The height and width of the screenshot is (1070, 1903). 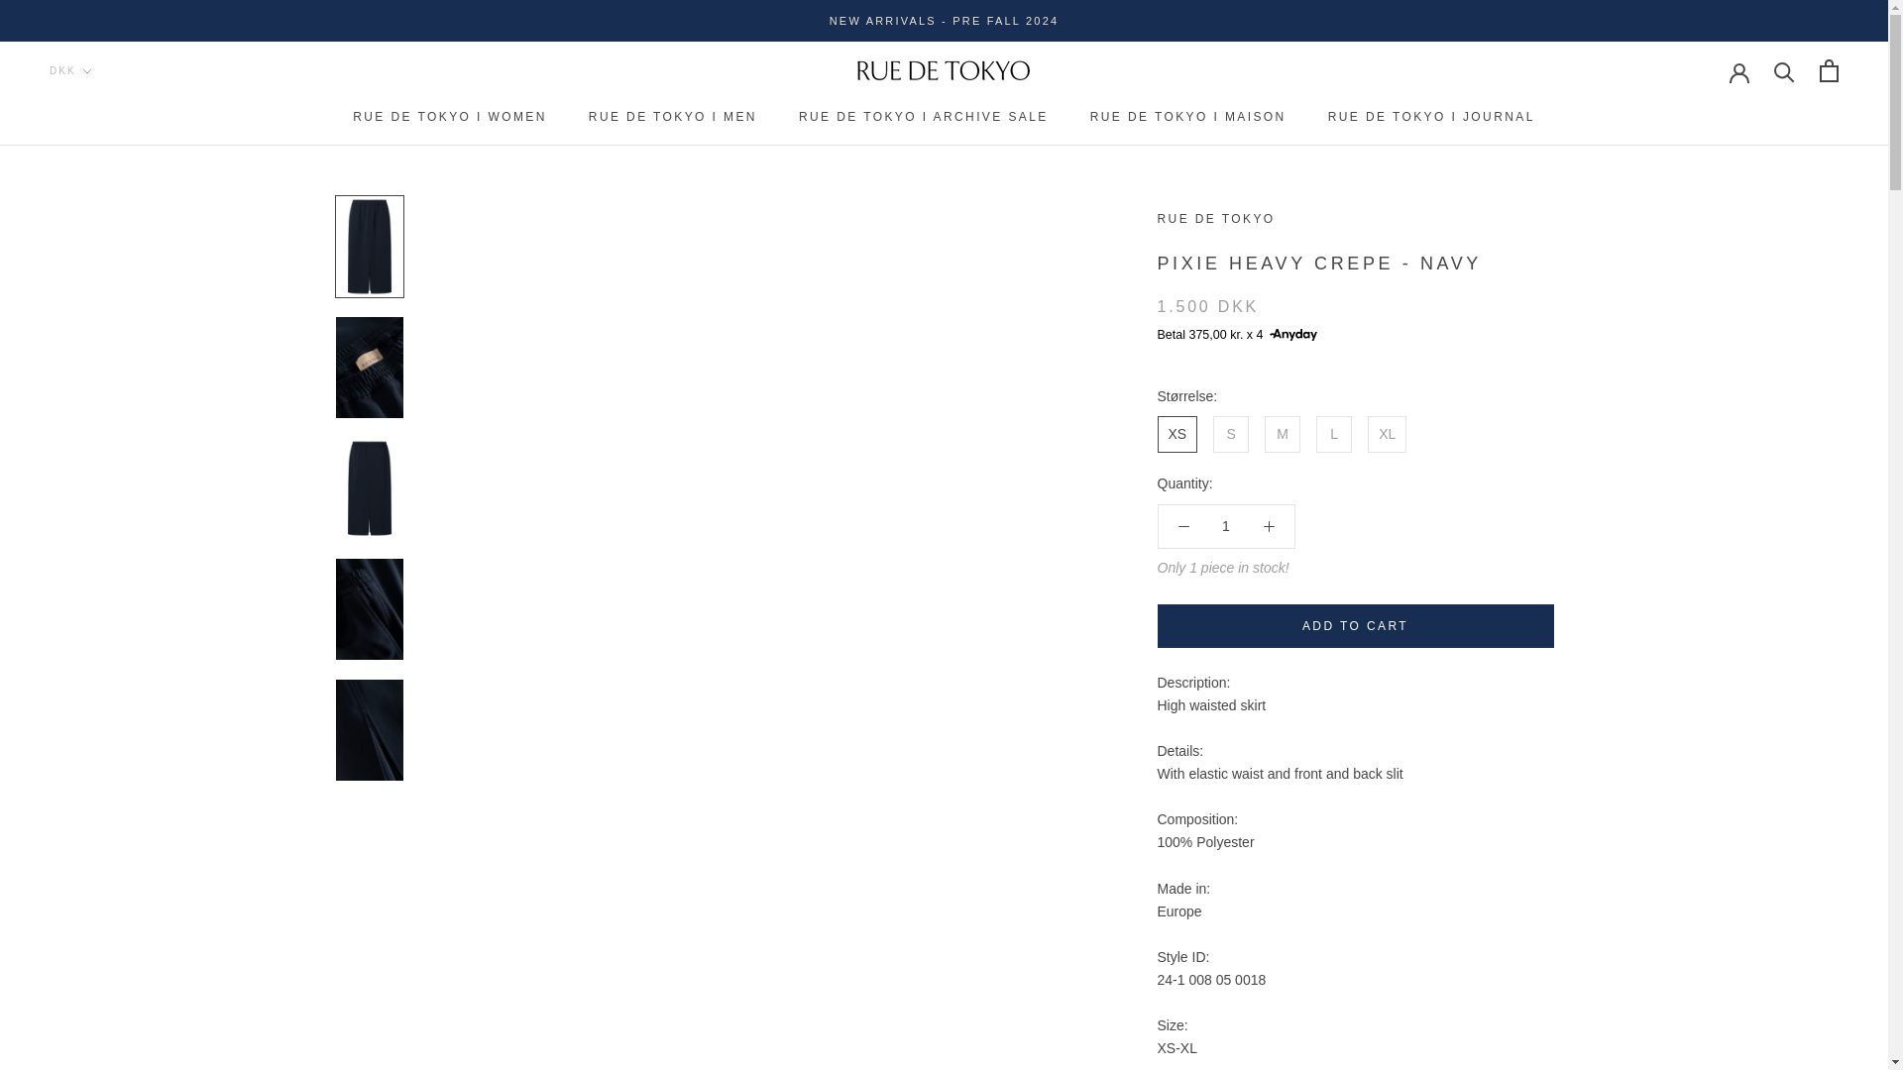 What do you see at coordinates (450, 117) in the screenshot?
I see `RUE DE TOKYO I WOMEN` at bounding box center [450, 117].